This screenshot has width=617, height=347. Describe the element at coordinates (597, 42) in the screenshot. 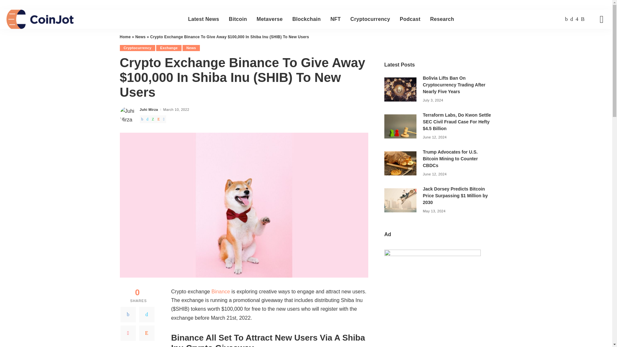

I see `Search` at that location.